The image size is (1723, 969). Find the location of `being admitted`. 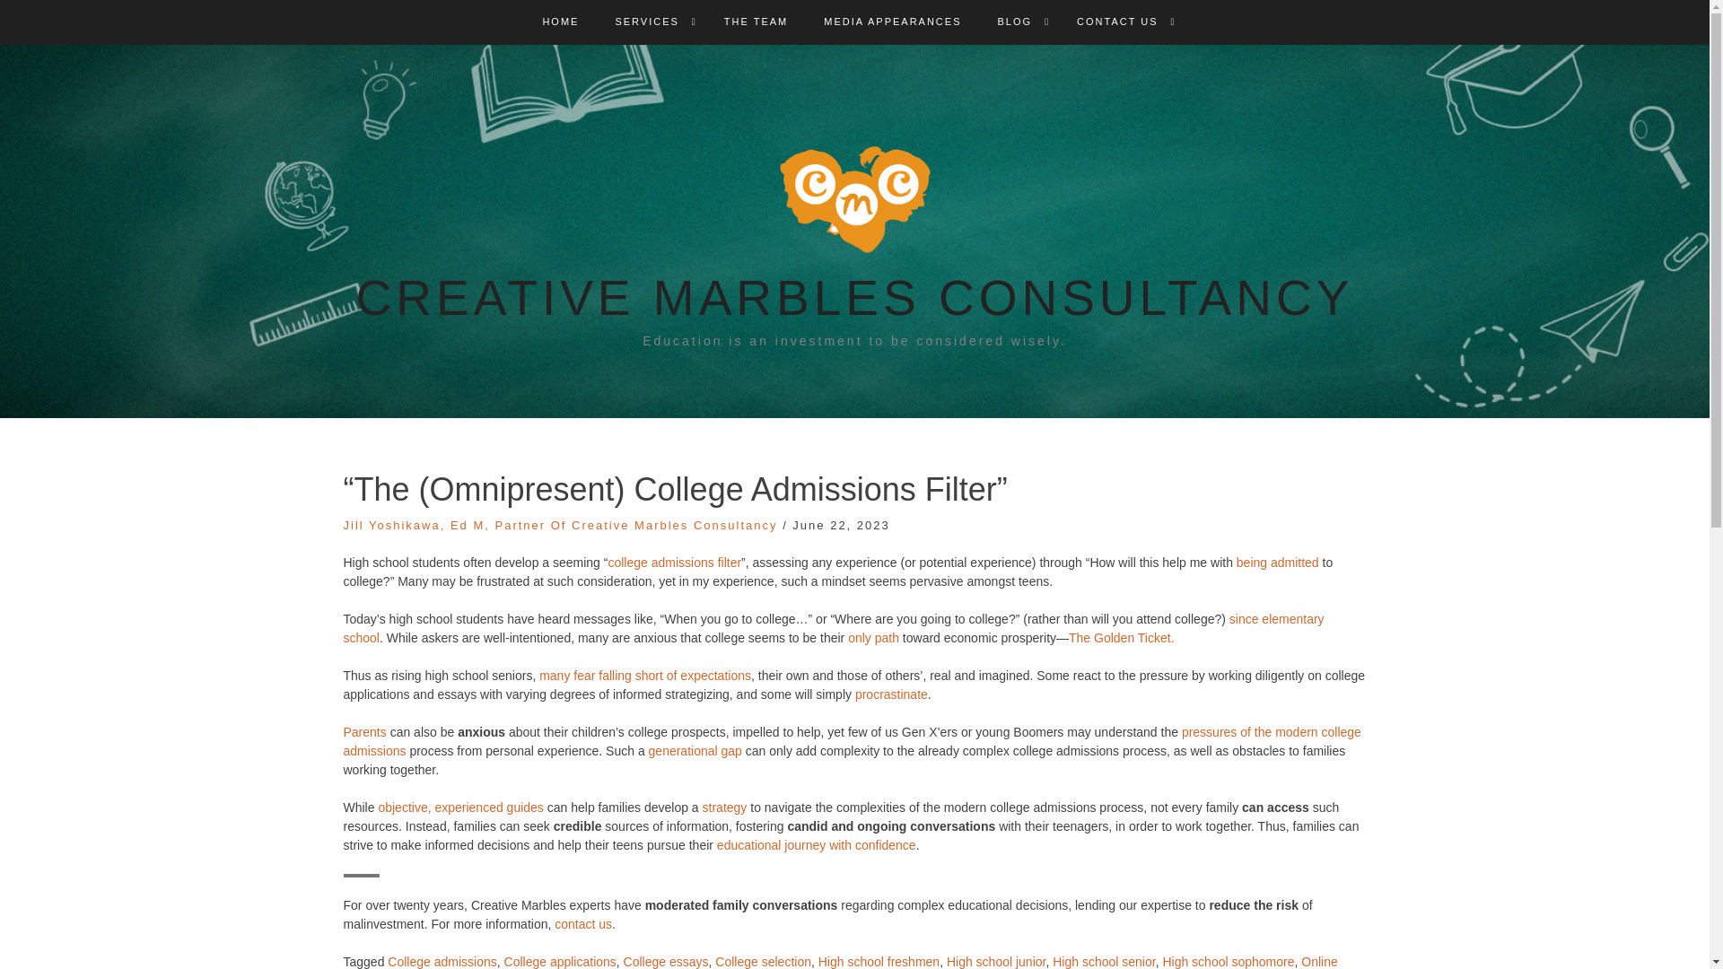

being admitted is located at coordinates (1276, 562).